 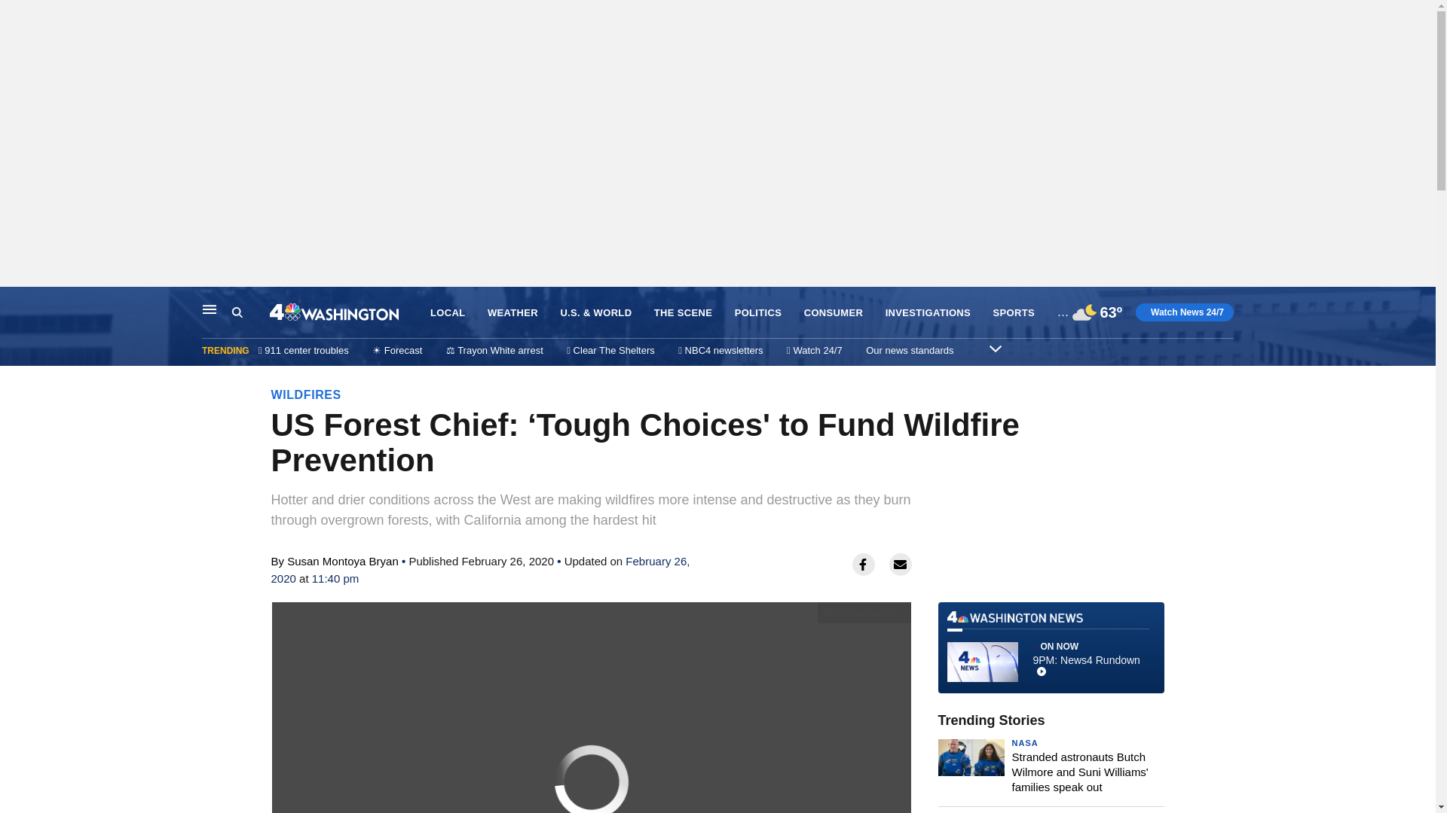 What do you see at coordinates (16, 303) in the screenshot?
I see `Skip to content` at bounding box center [16, 303].